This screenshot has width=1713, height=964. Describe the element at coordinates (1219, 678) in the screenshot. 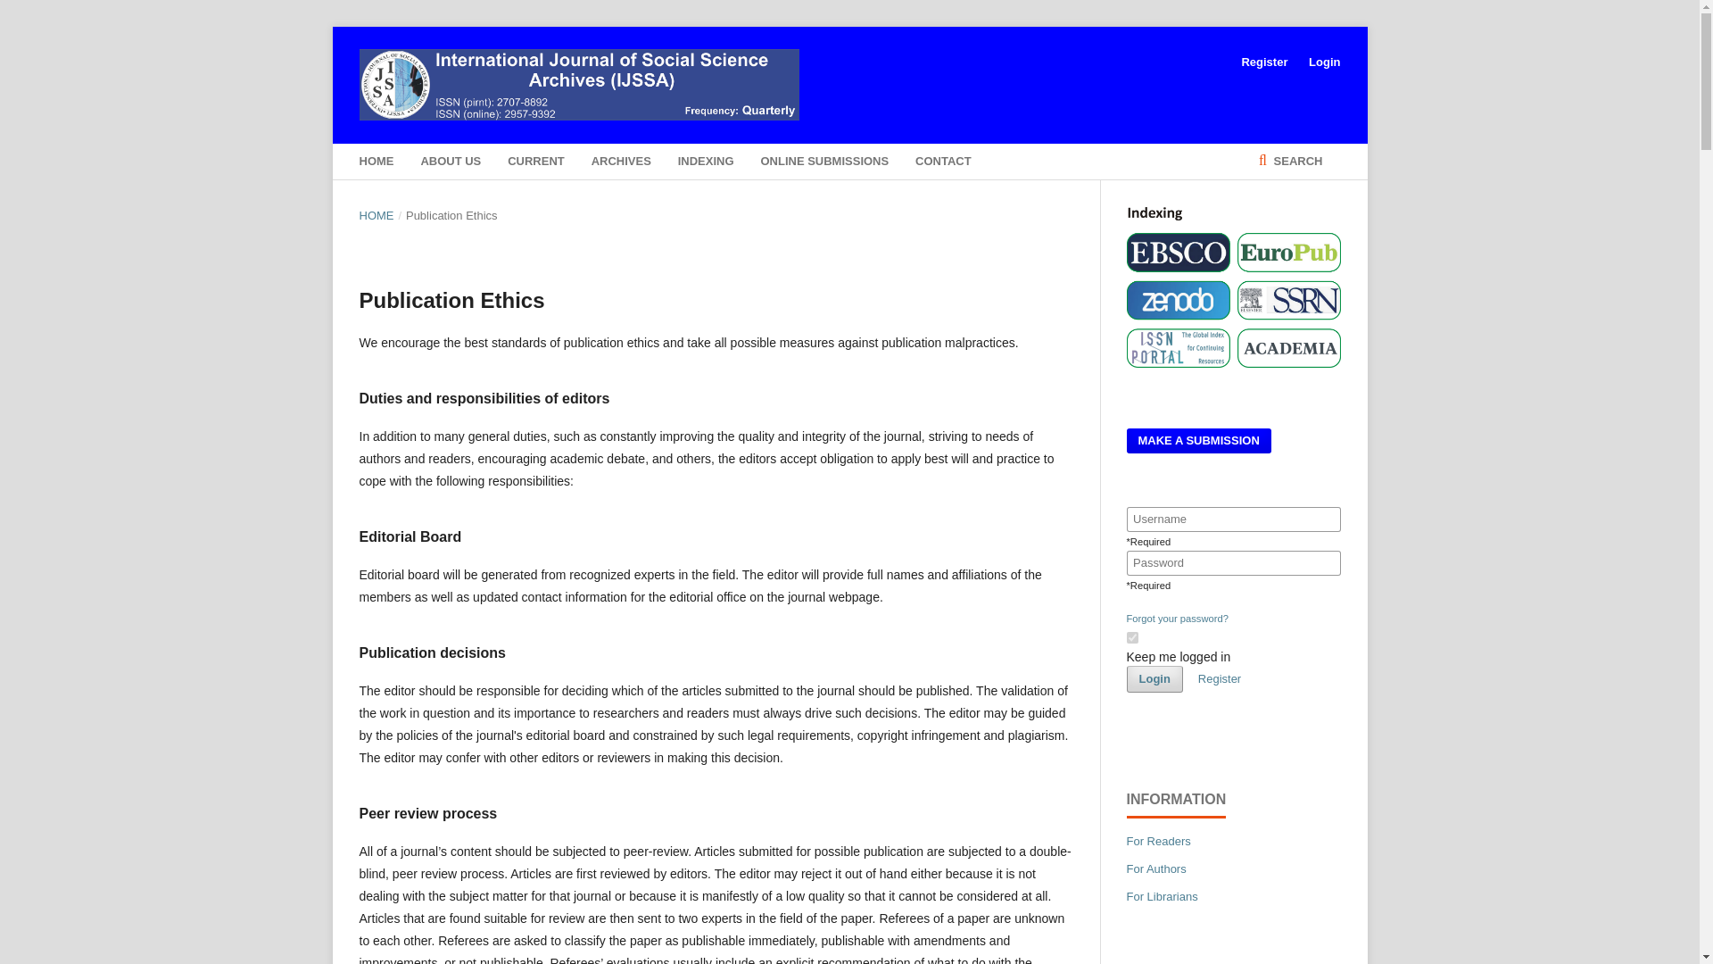

I see `Register` at that location.